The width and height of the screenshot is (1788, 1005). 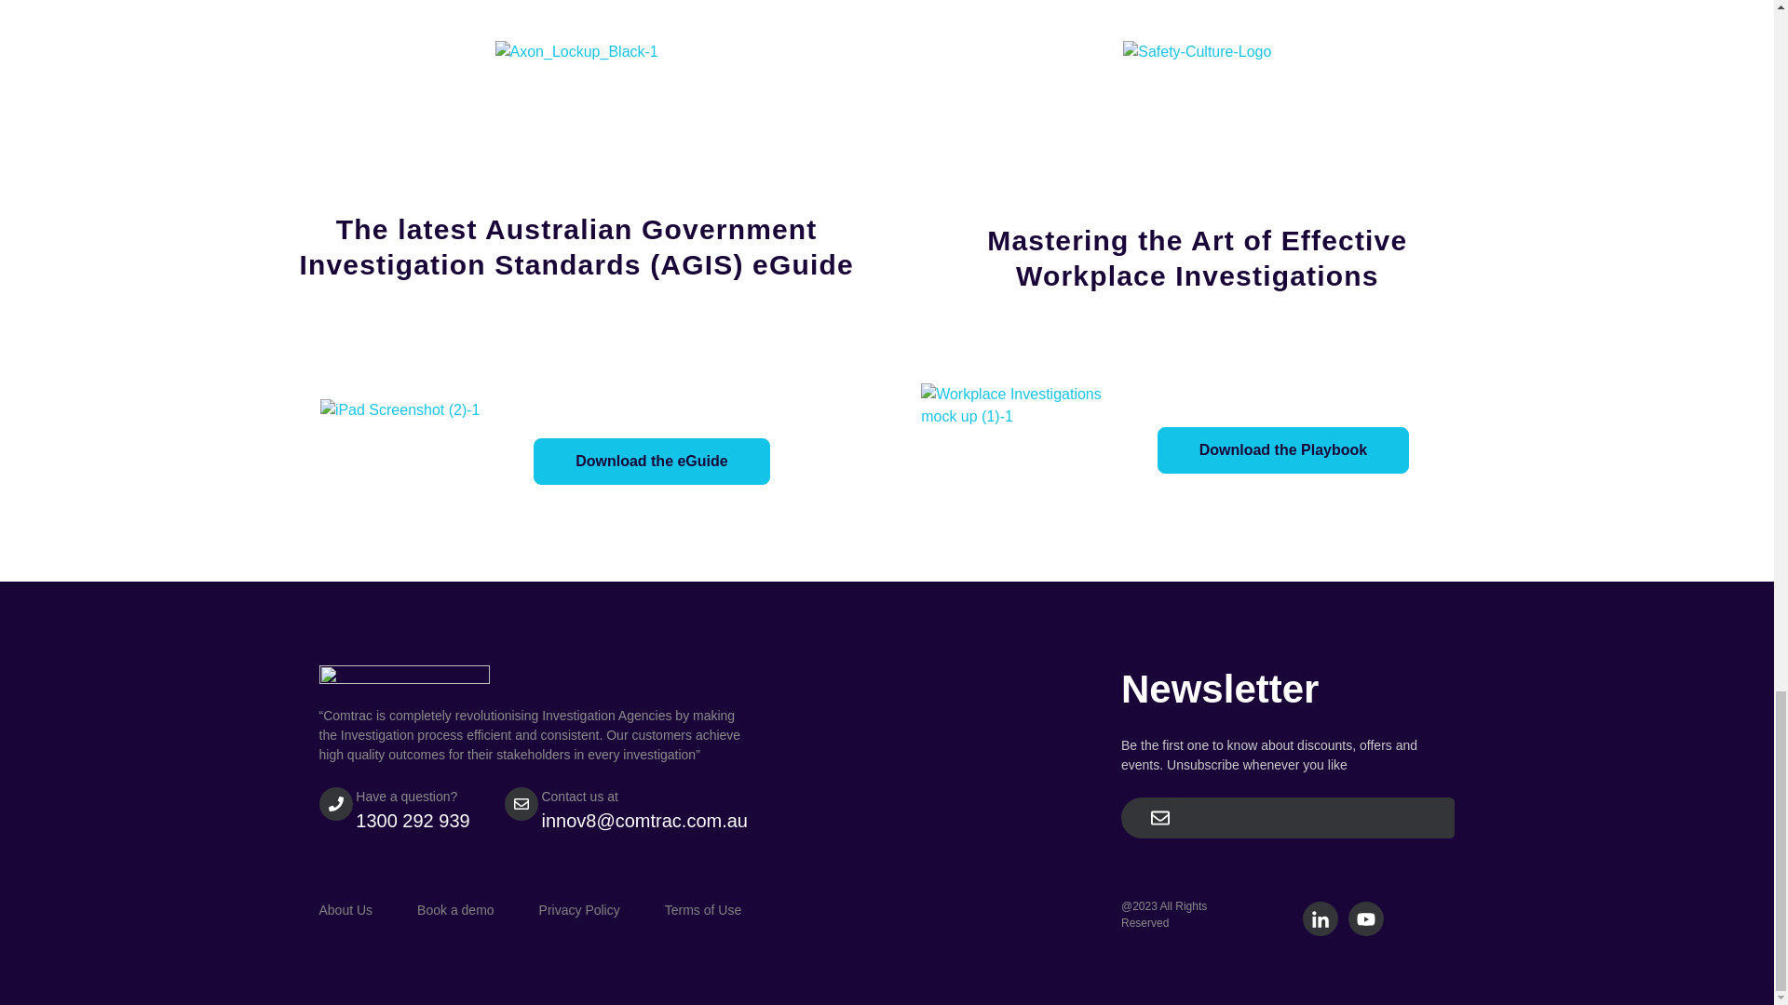 I want to click on About Us, so click(x=367, y=910).